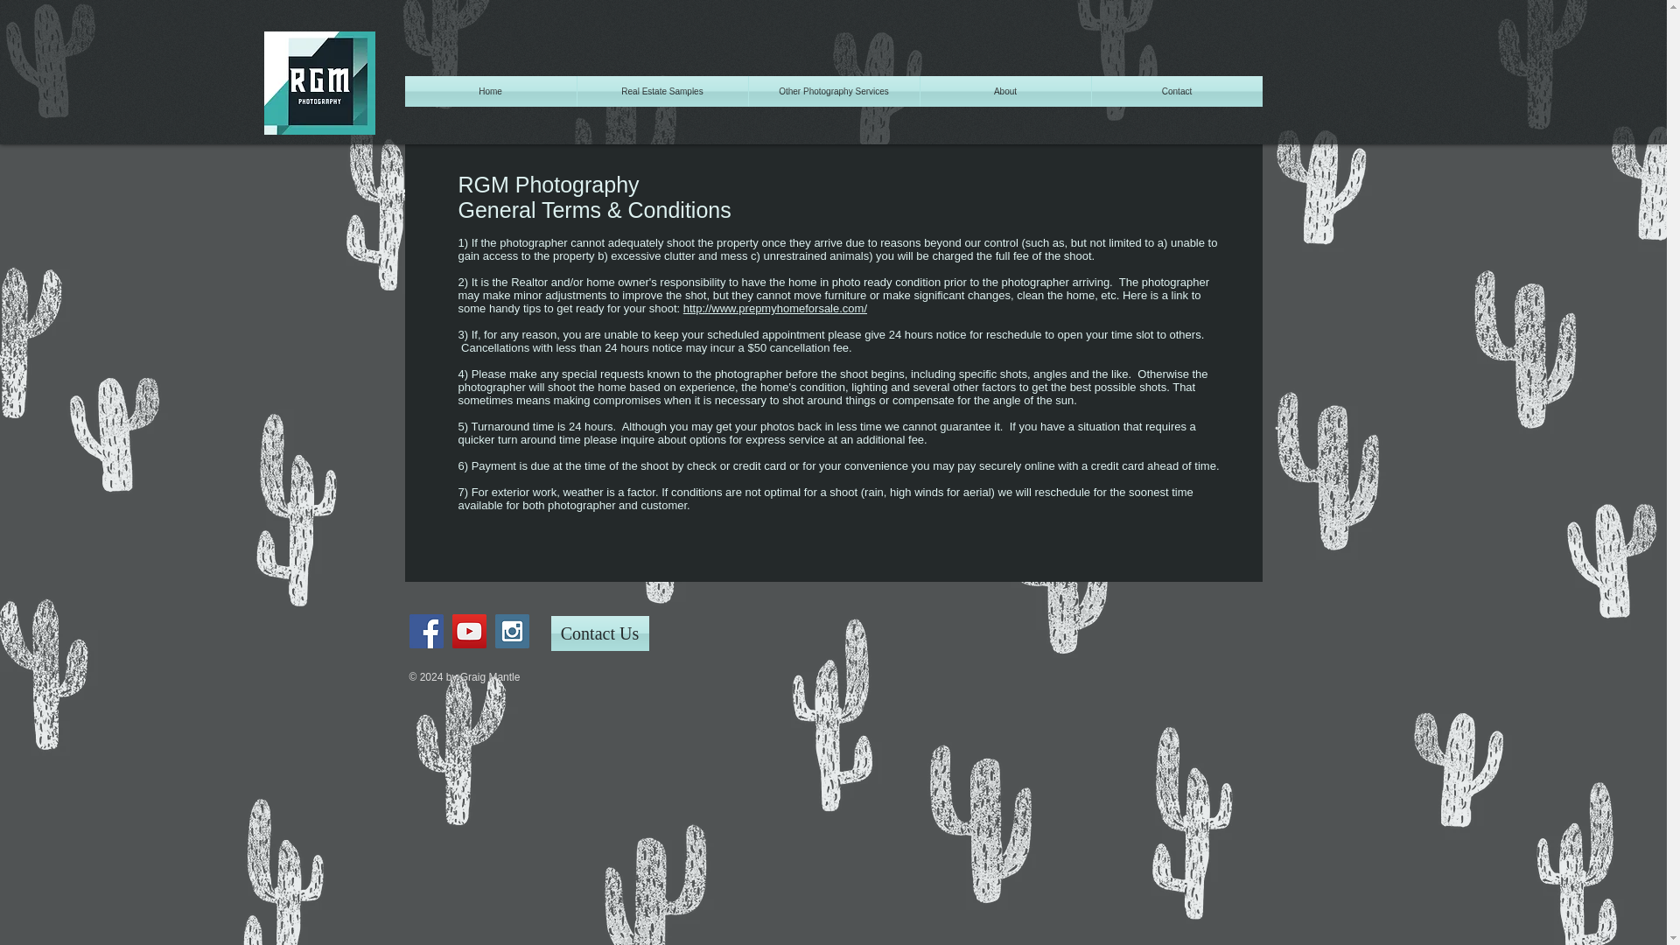 The image size is (1680, 945). I want to click on About, so click(1005, 91).